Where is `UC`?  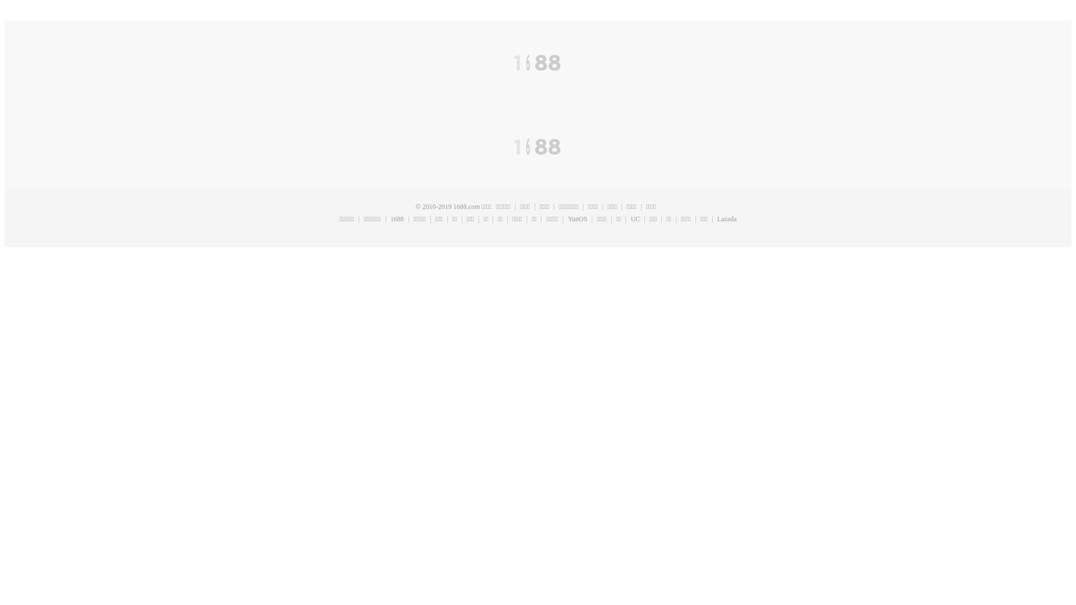 UC is located at coordinates (635, 220).